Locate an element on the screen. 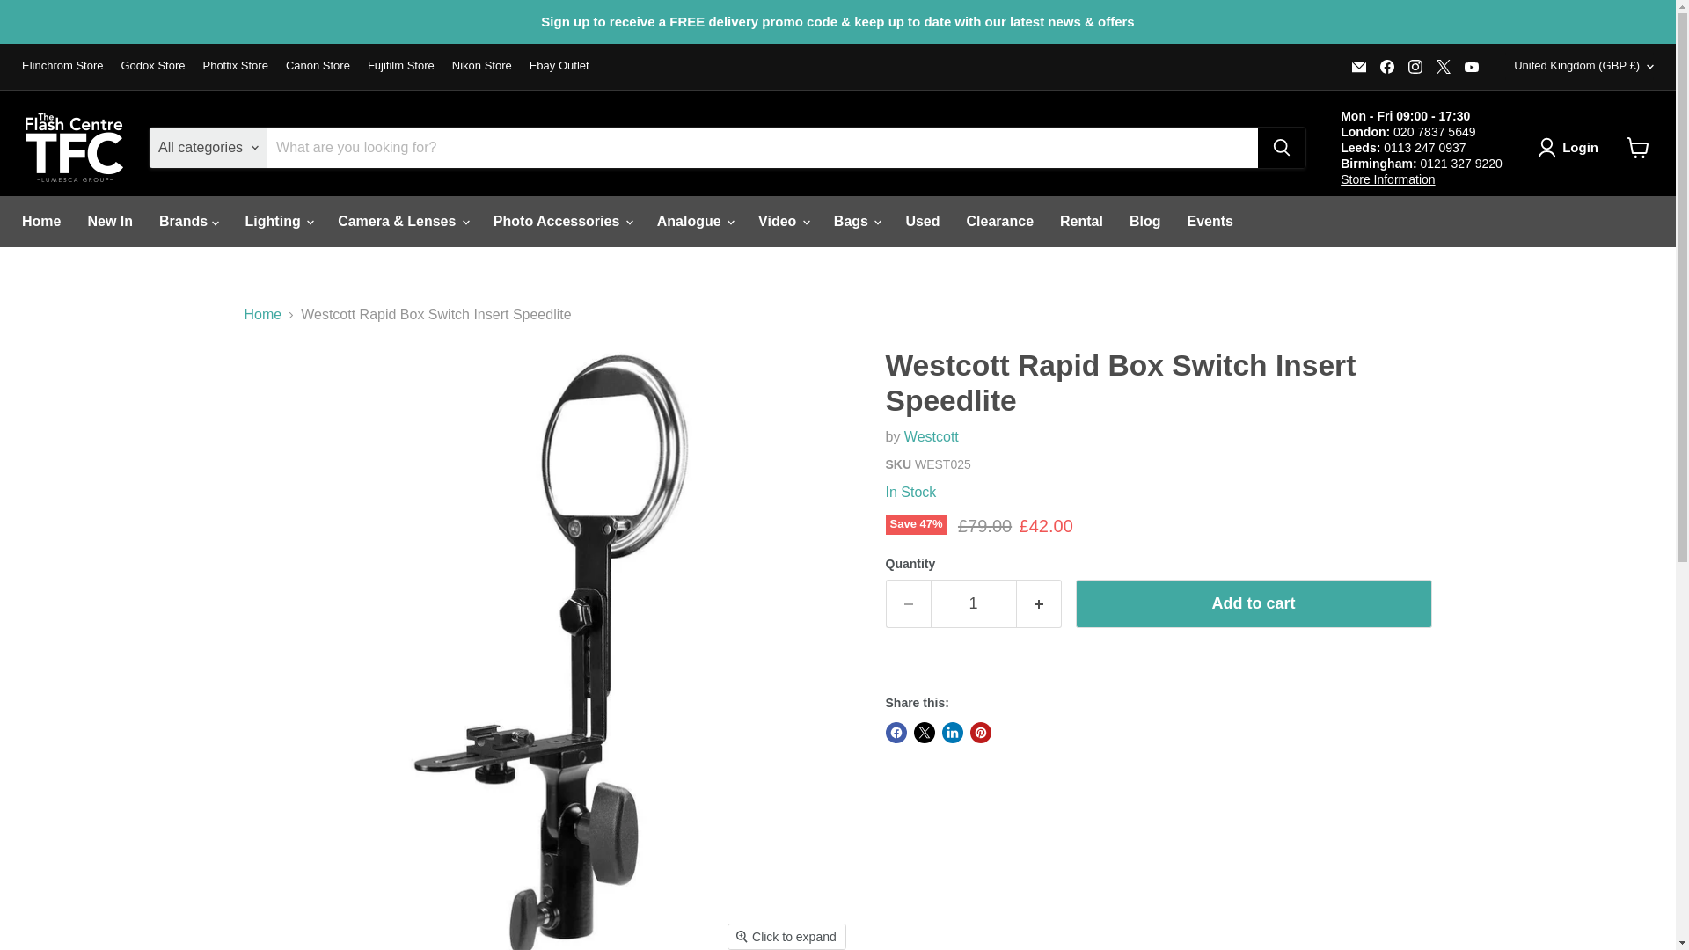 This screenshot has width=1689, height=950. Facebook is located at coordinates (1386, 66).